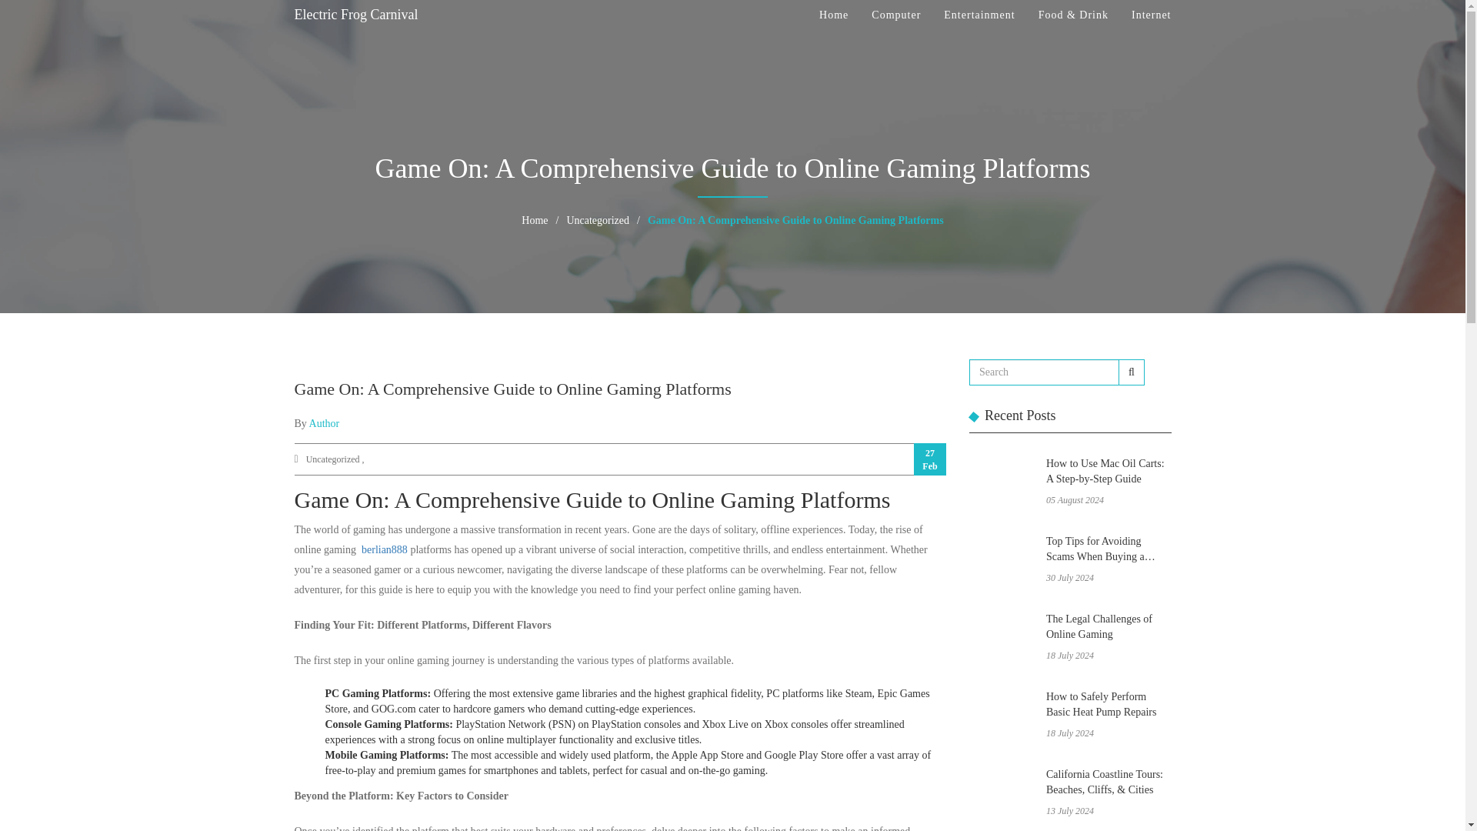 This screenshot has width=1477, height=831. I want to click on Game On: A Comprehensive Guide to Online Gaming Platforms, so click(512, 389).